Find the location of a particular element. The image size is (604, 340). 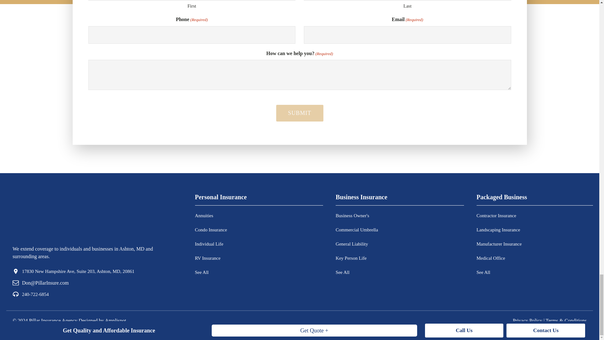

RV Insurance is located at coordinates (211, 258).